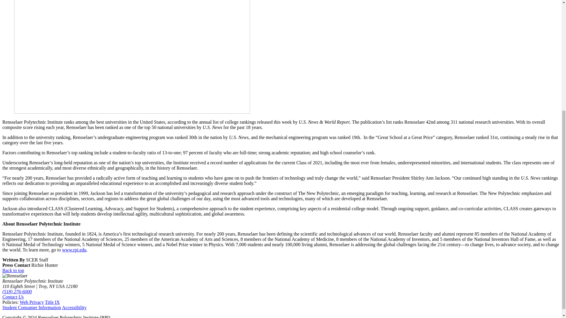 This screenshot has width=566, height=318. What do you see at coordinates (32, 302) in the screenshot?
I see `Web Privacy` at bounding box center [32, 302].